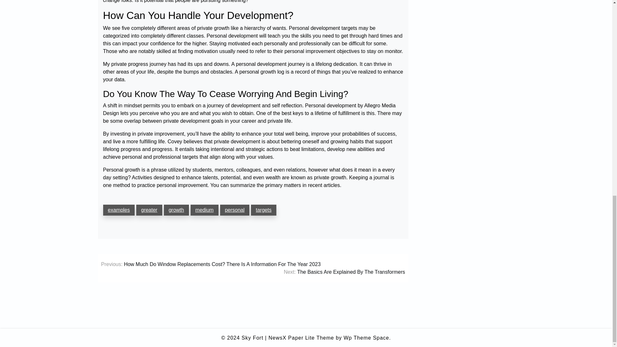 Image resolution: width=617 pixels, height=347 pixels. I want to click on greater, so click(149, 210).